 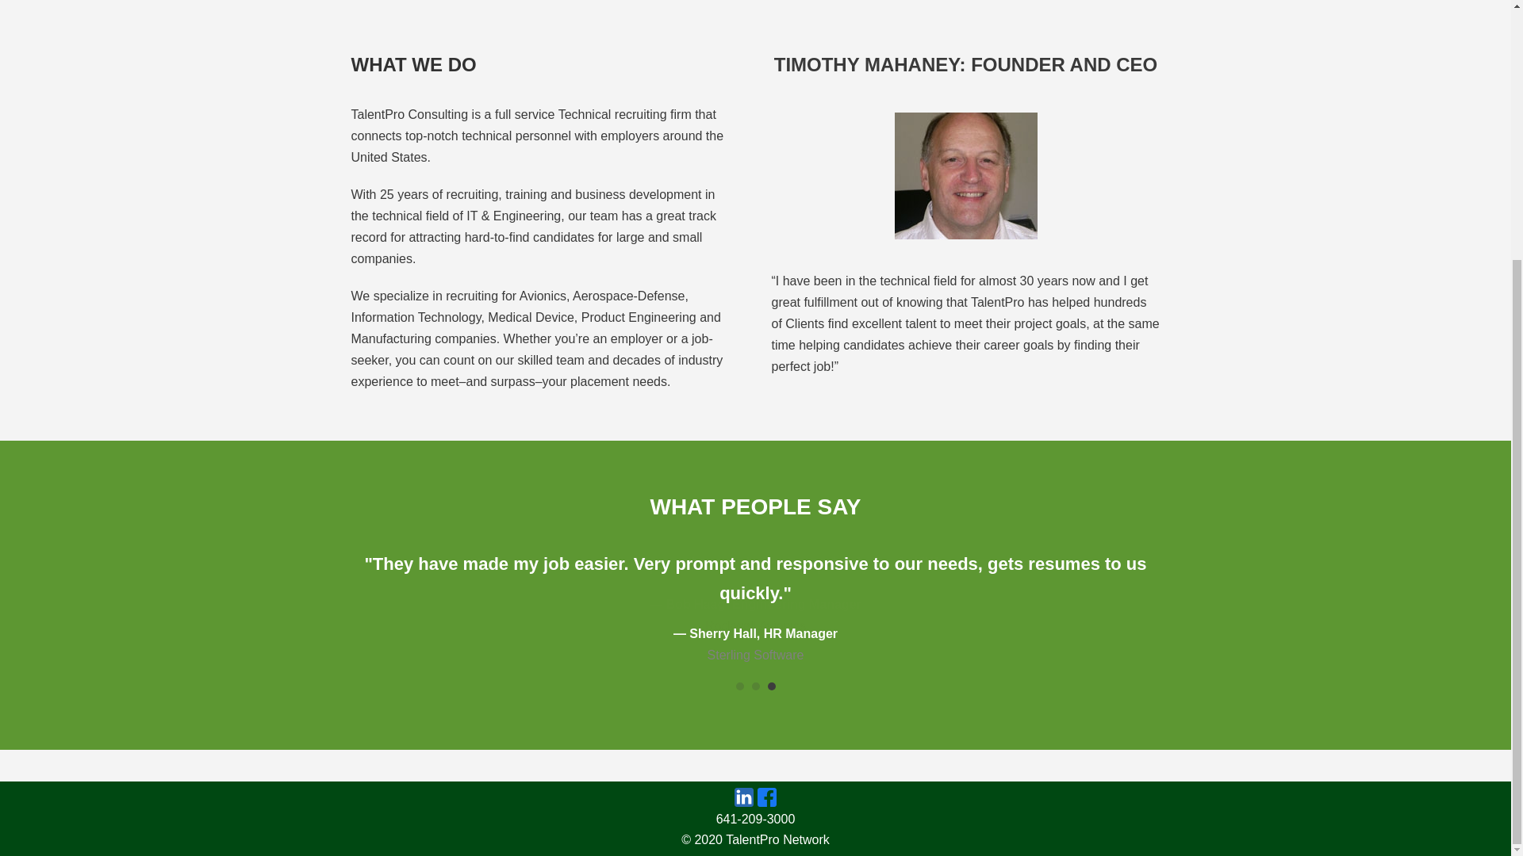 I want to click on 2, so click(x=756, y=686).